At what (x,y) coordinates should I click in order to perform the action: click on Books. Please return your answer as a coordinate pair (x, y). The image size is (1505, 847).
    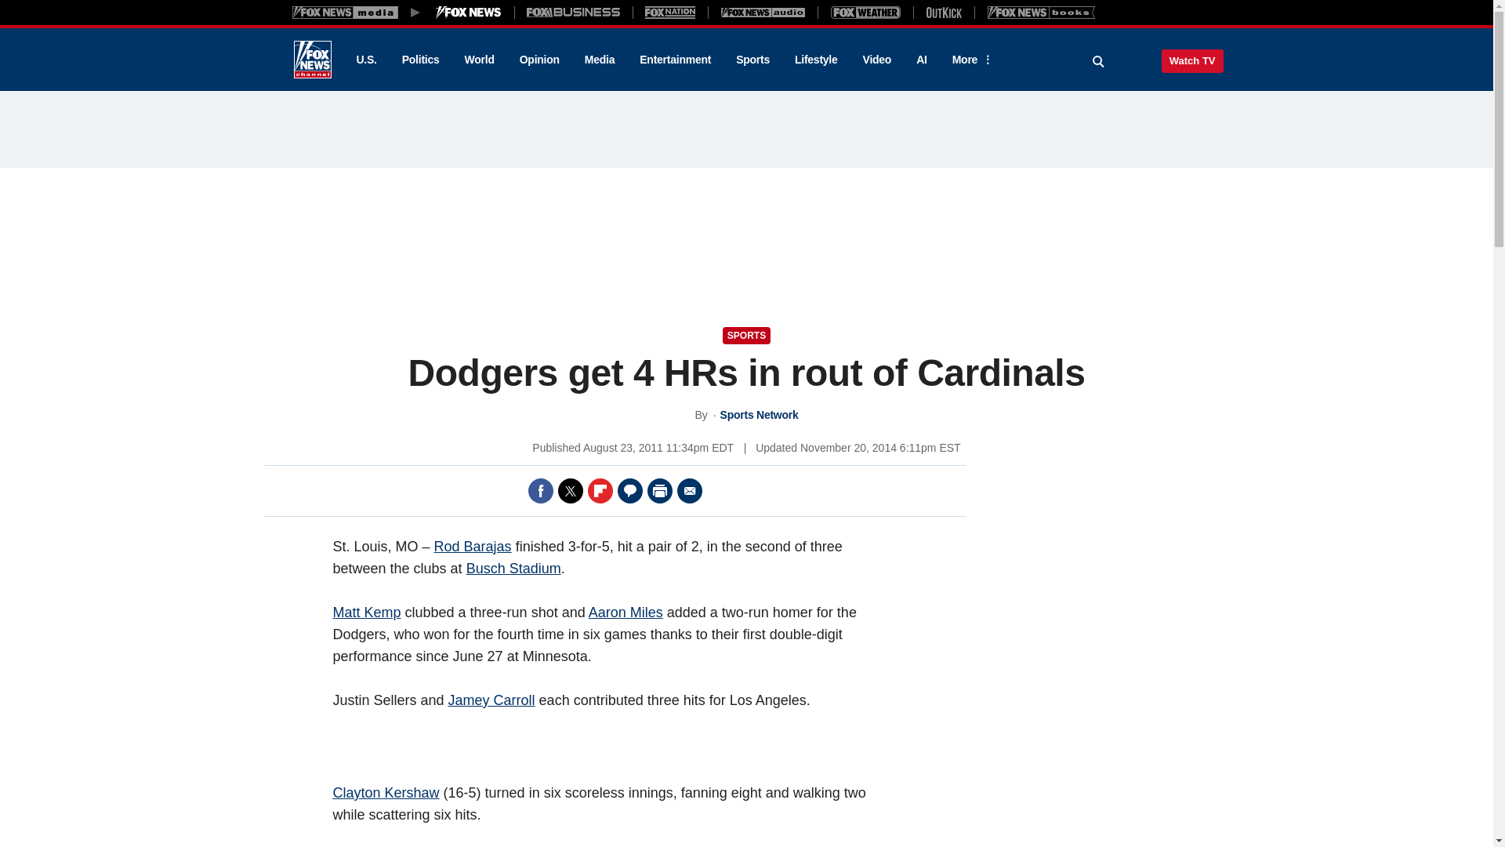
    Looking at the image, I should click on (1041, 12).